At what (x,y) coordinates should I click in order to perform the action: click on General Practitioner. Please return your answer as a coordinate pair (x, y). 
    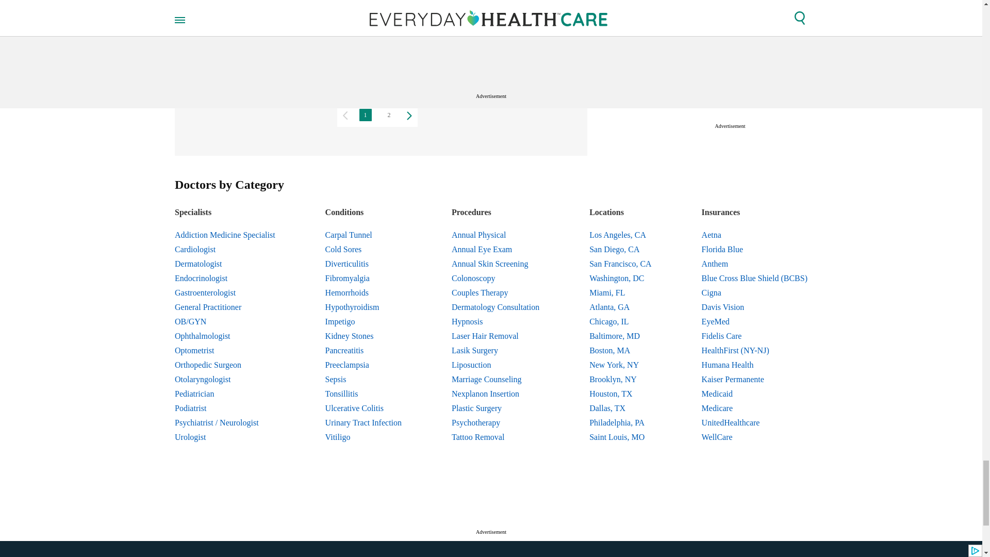
    Looking at the image, I should click on (225, 307).